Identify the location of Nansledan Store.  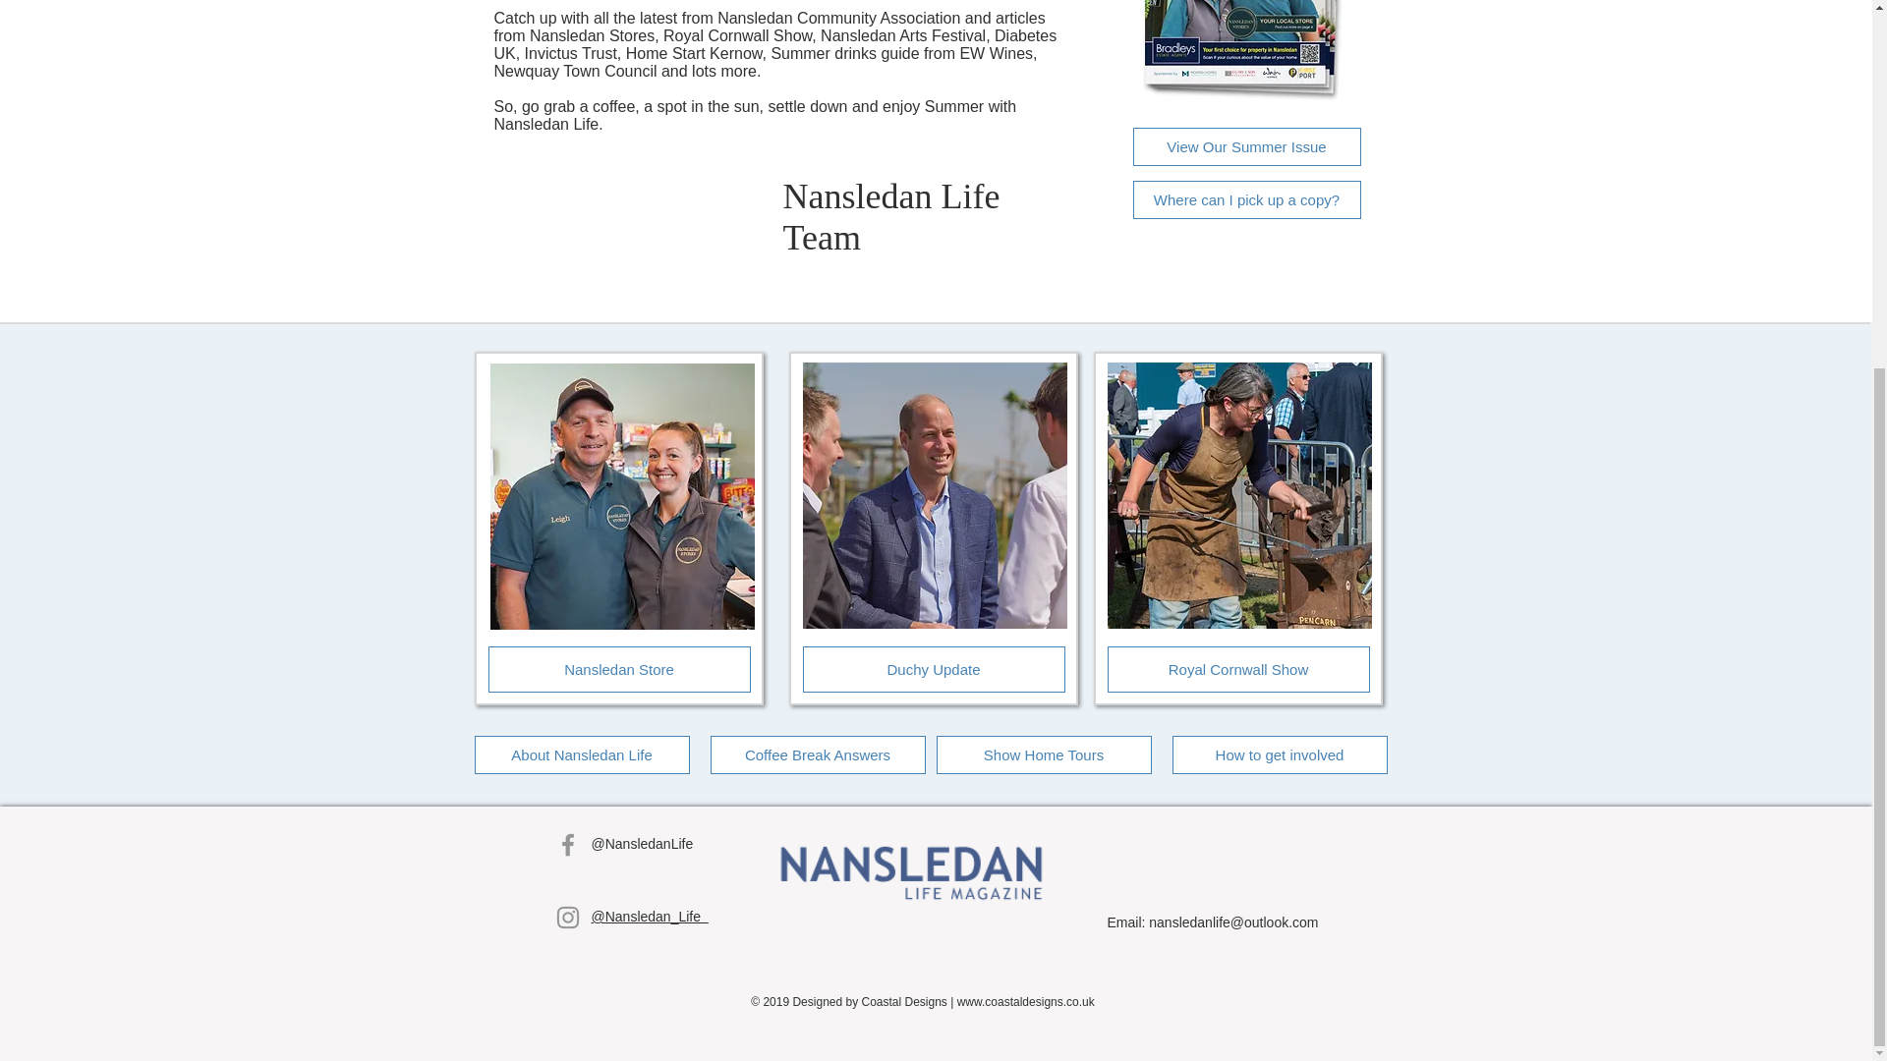
(617, 669).